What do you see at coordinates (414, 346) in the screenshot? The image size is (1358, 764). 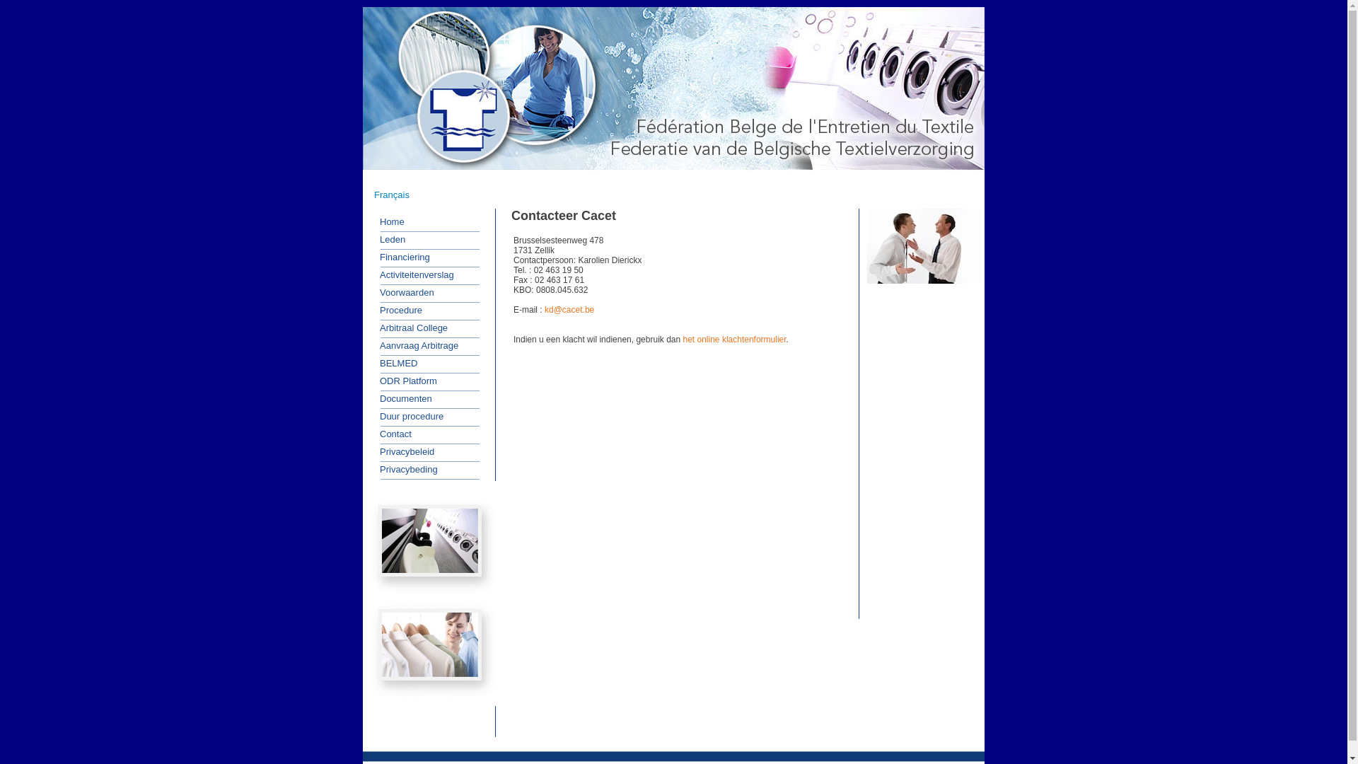 I see `Aanvraag Arbitrage` at bounding box center [414, 346].